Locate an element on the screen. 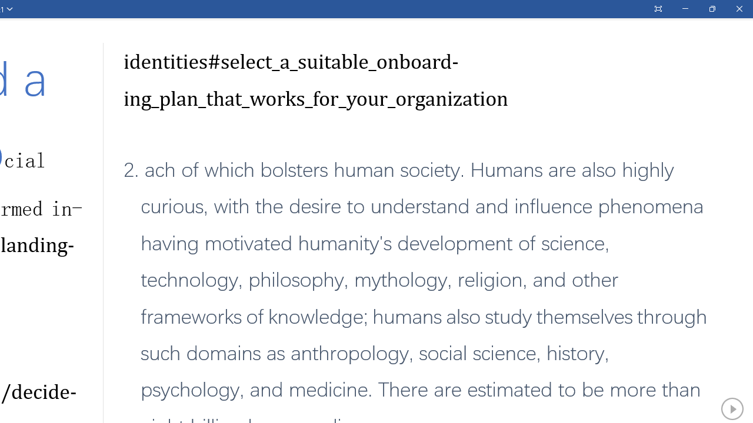 The height and width of the screenshot is (423, 753). Morphological variation in six dogs is located at coordinates (188, 317).